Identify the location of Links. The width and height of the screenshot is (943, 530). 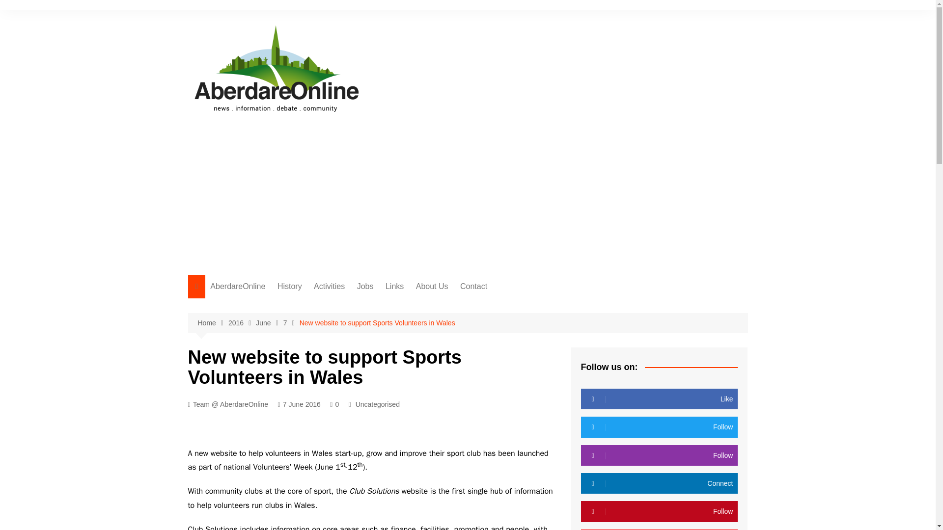
(394, 287).